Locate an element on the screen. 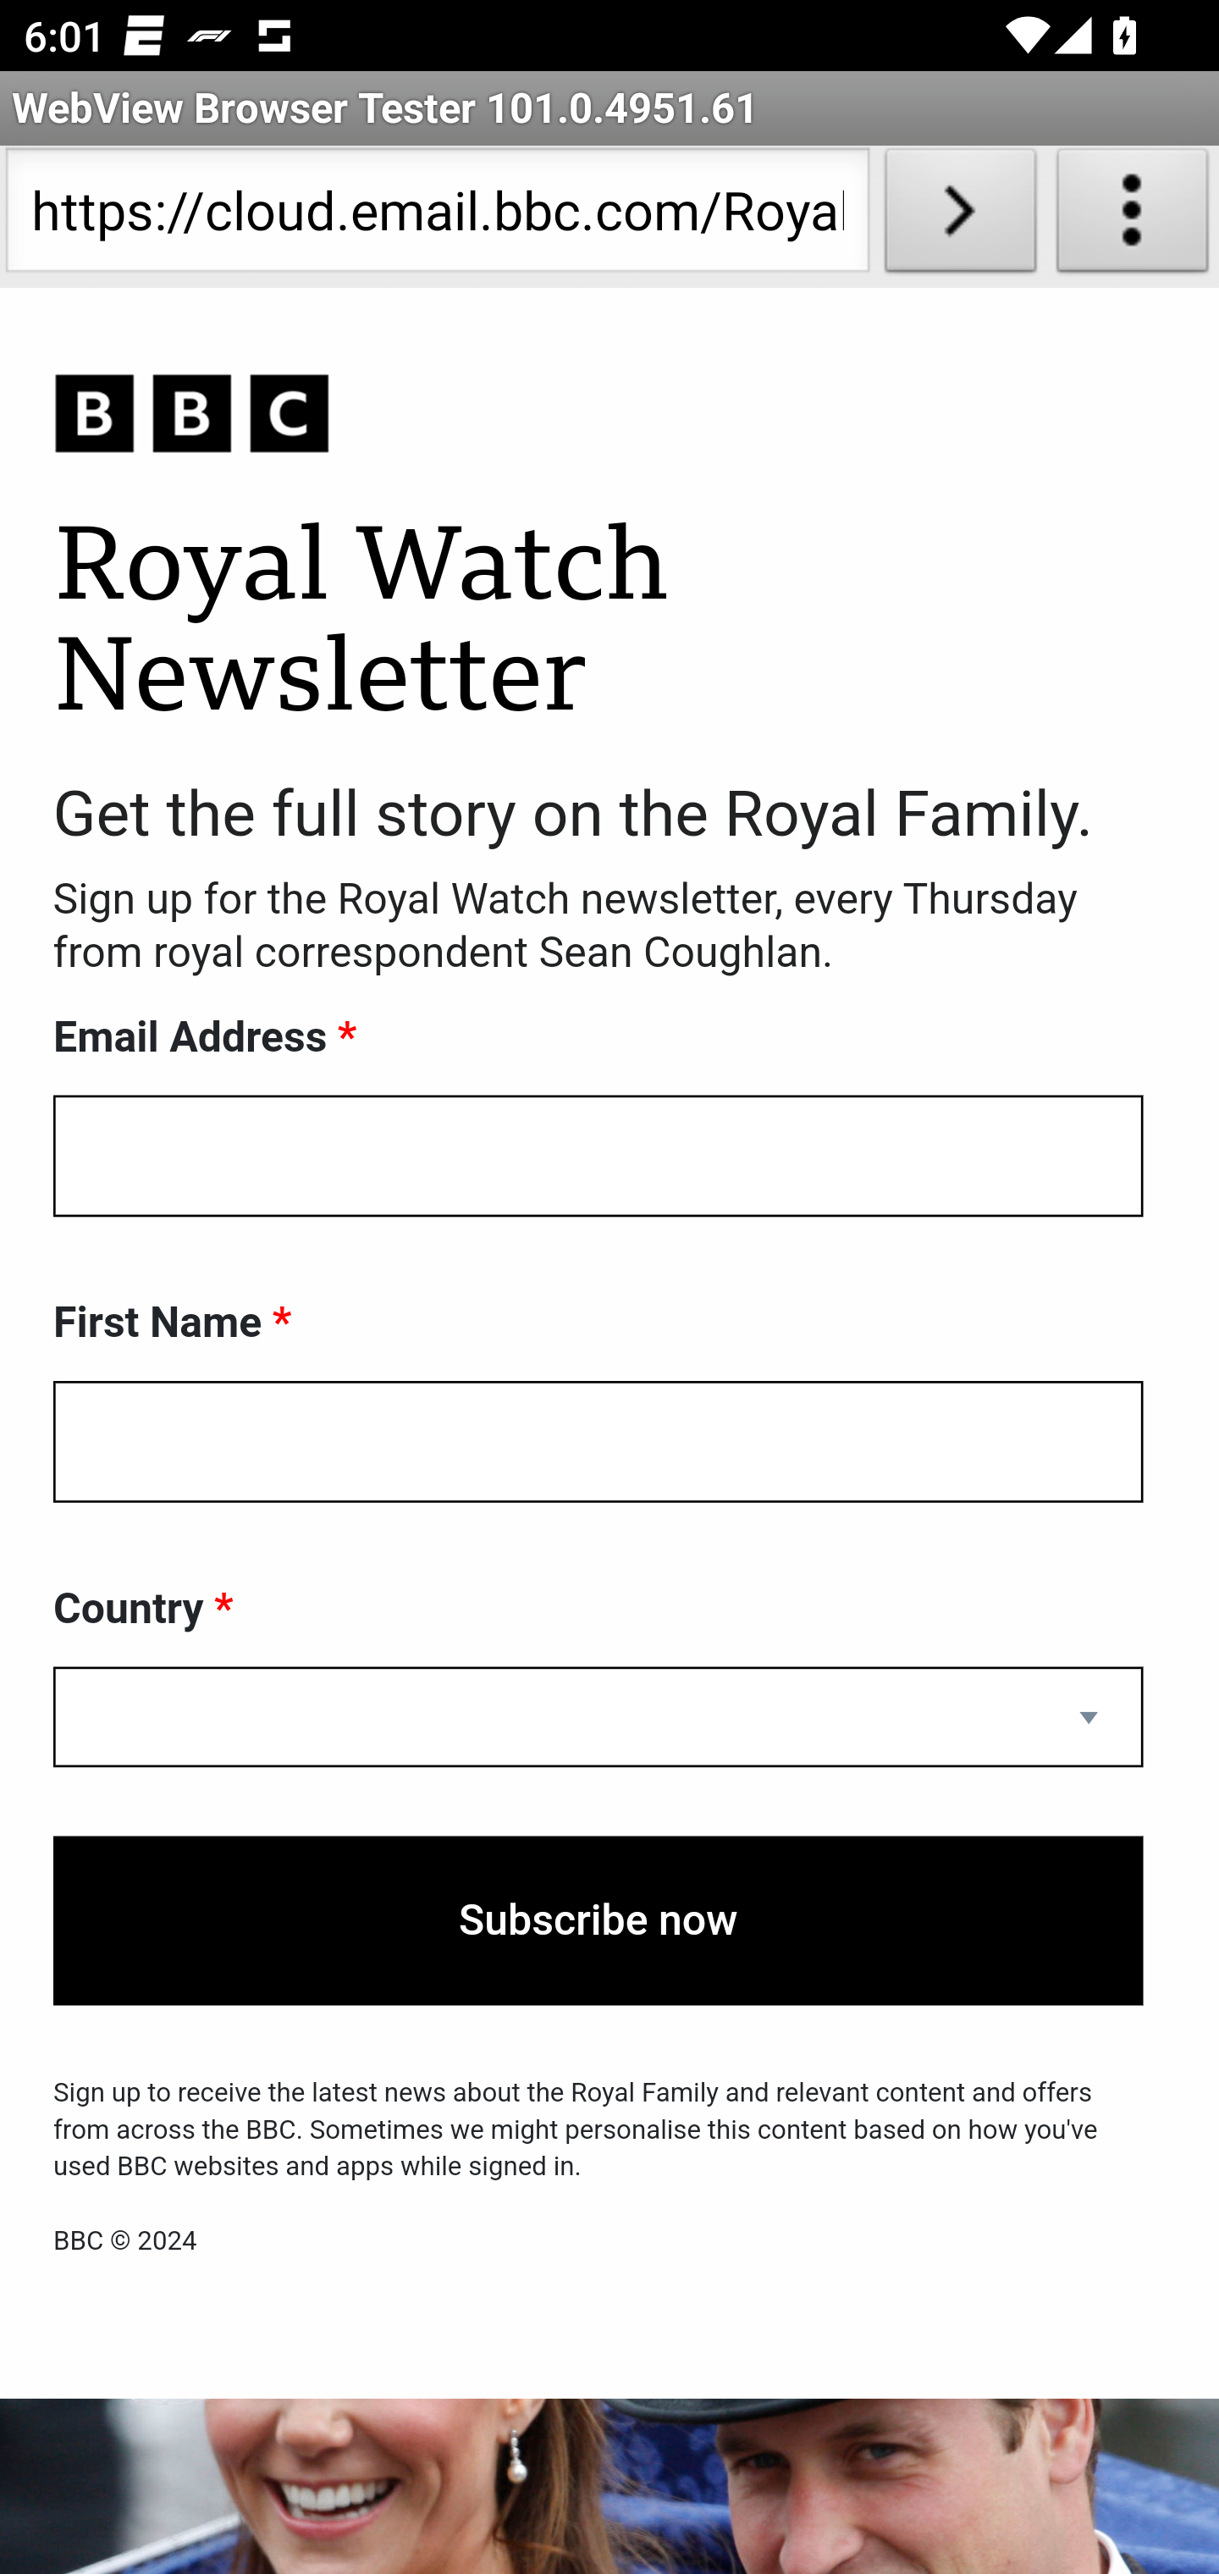 Image resolution: width=1219 pixels, height=2574 pixels. Subscribe now is located at coordinates (598, 1921).